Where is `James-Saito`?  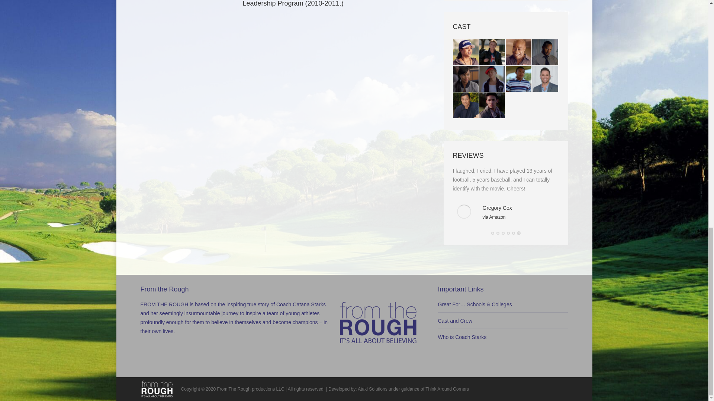 James-Saito is located at coordinates (466, 105).